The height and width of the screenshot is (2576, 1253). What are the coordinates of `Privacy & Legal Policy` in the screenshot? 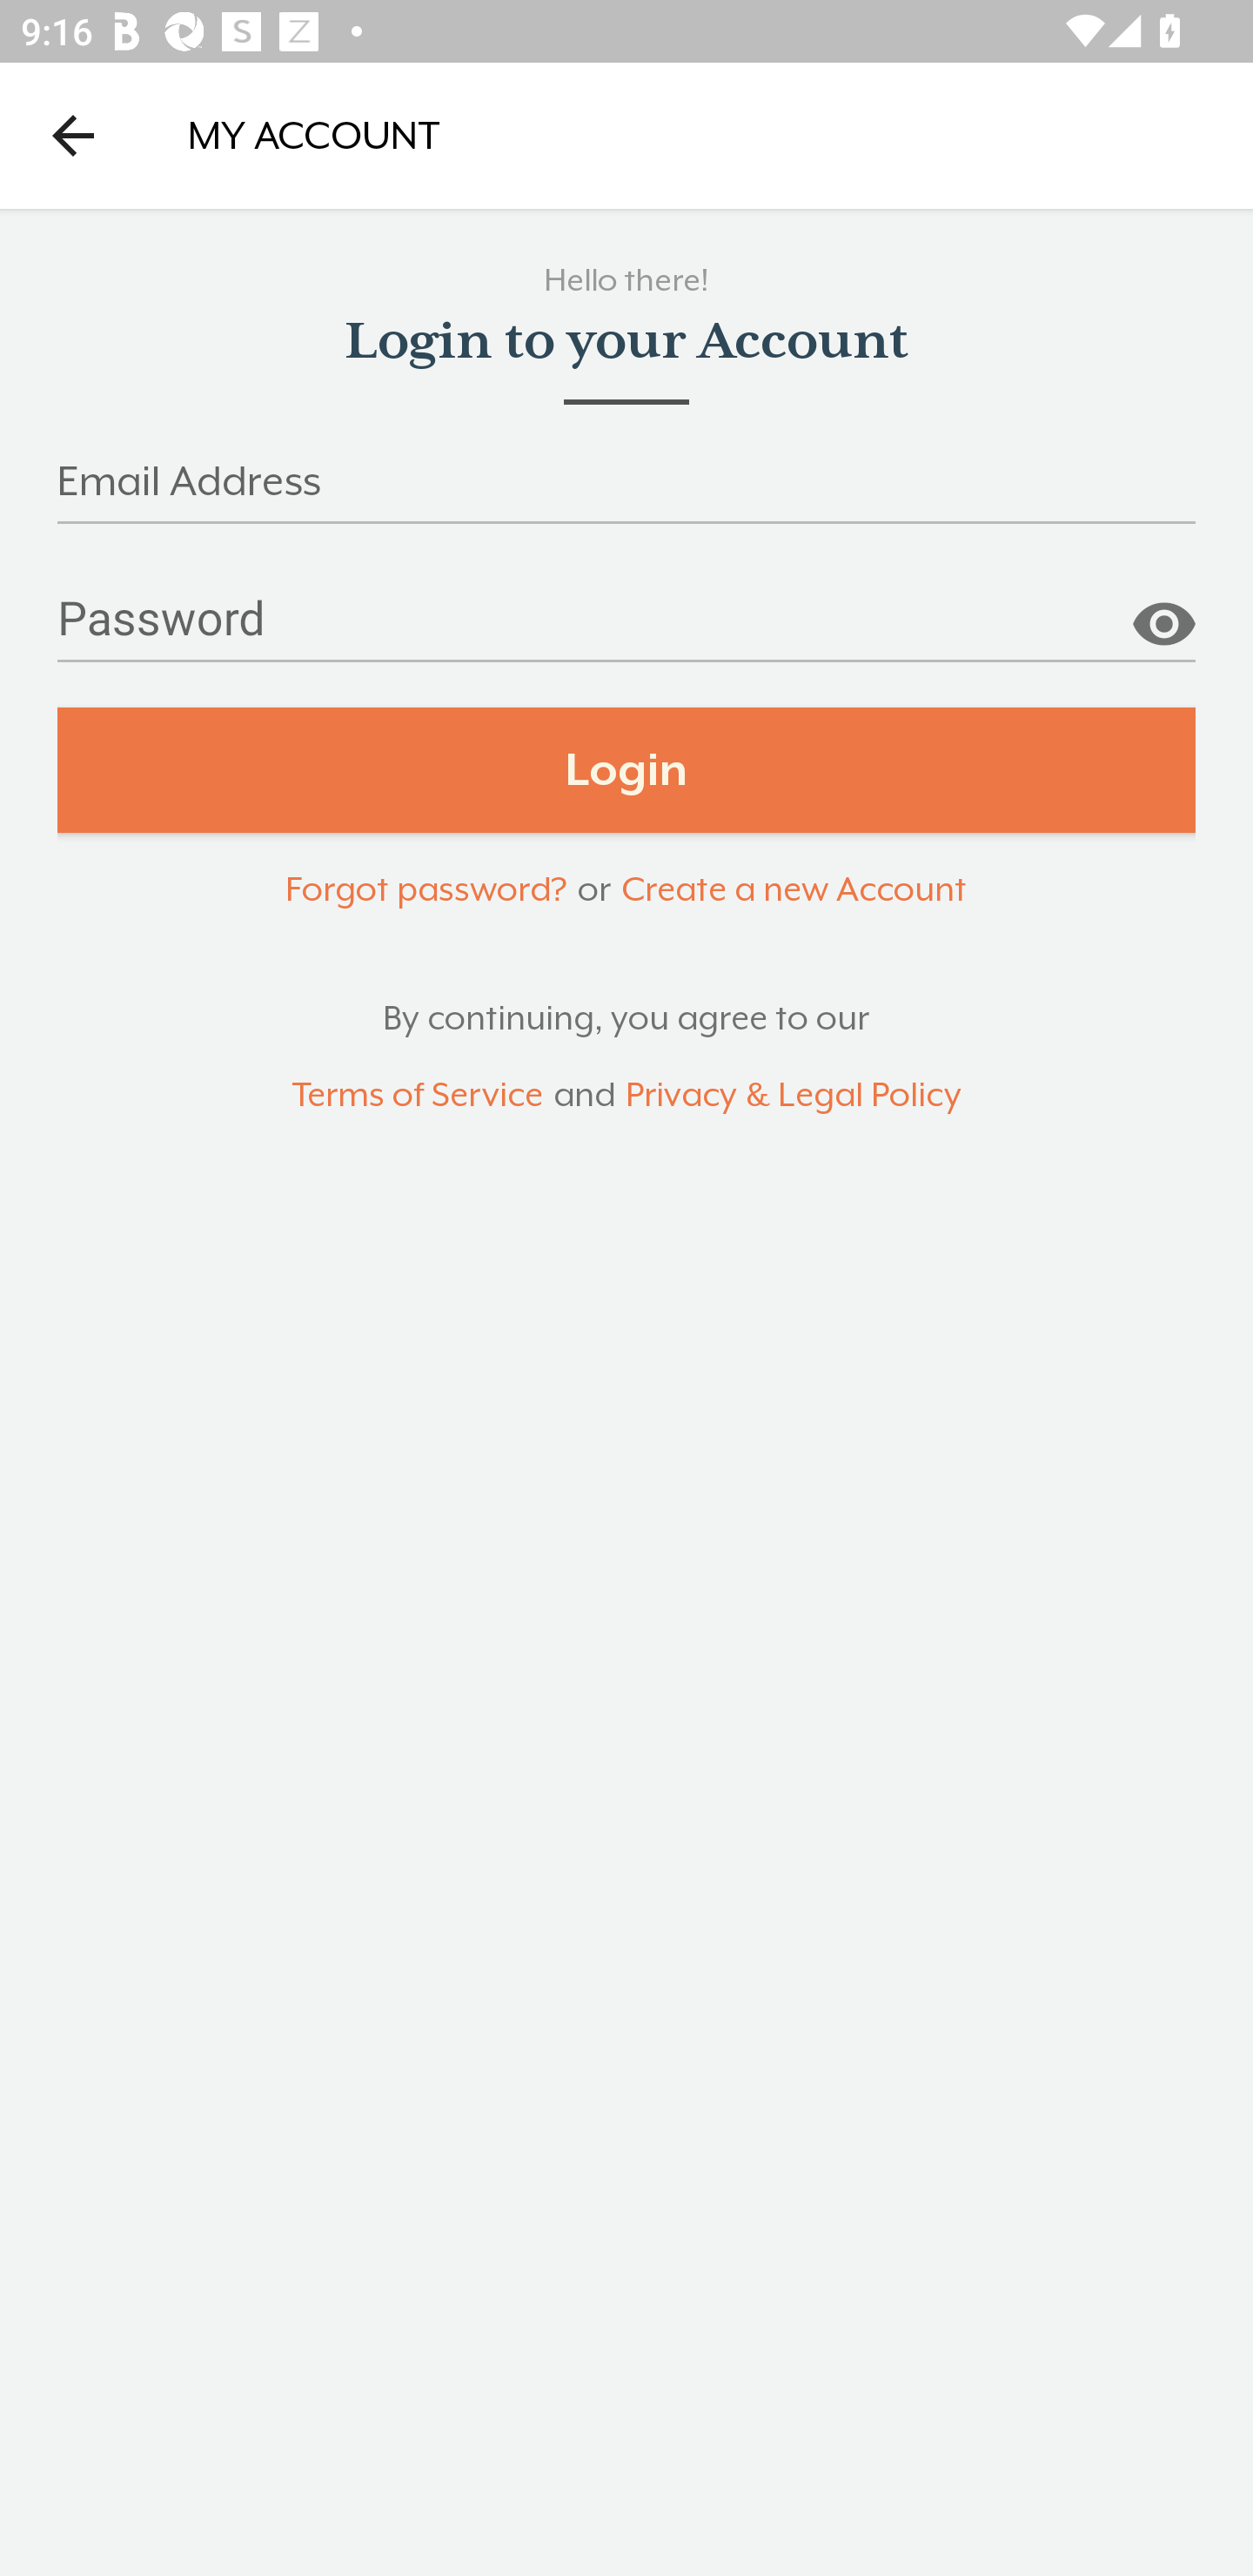 It's located at (794, 1095).